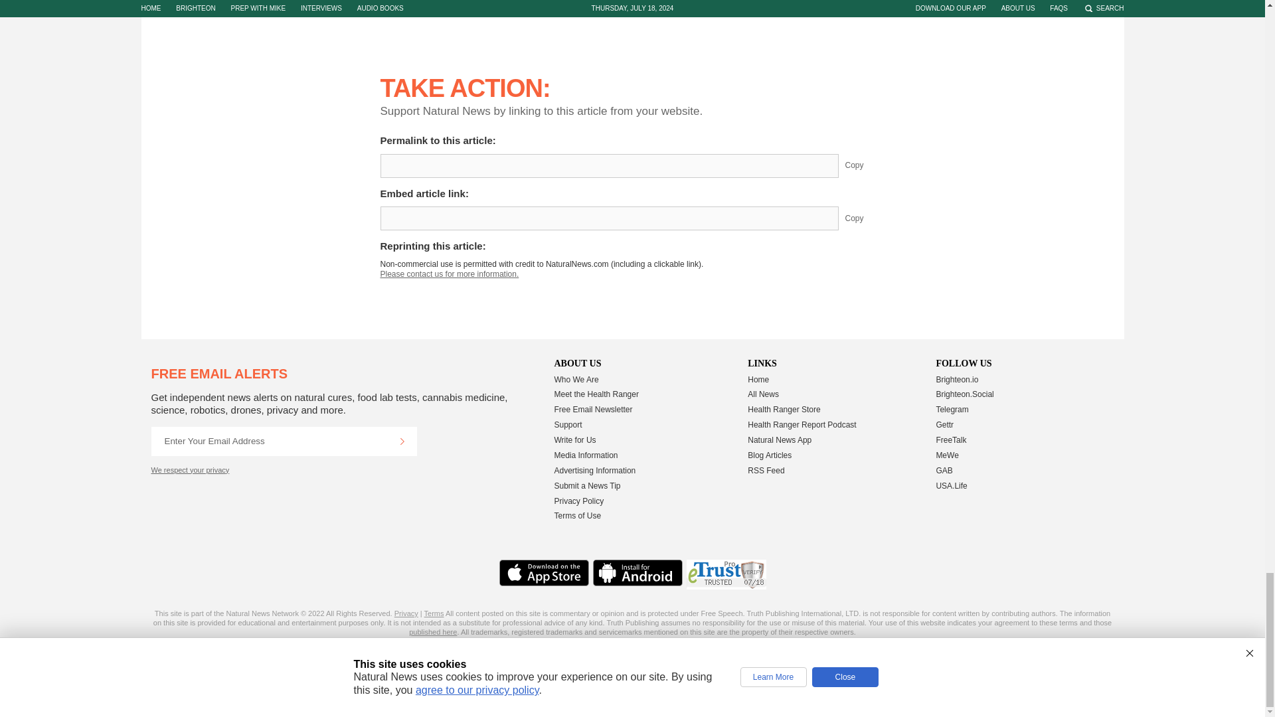 The image size is (1275, 717). What do you see at coordinates (865, 218) in the screenshot?
I see `Copy Embed Link` at bounding box center [865, 218].